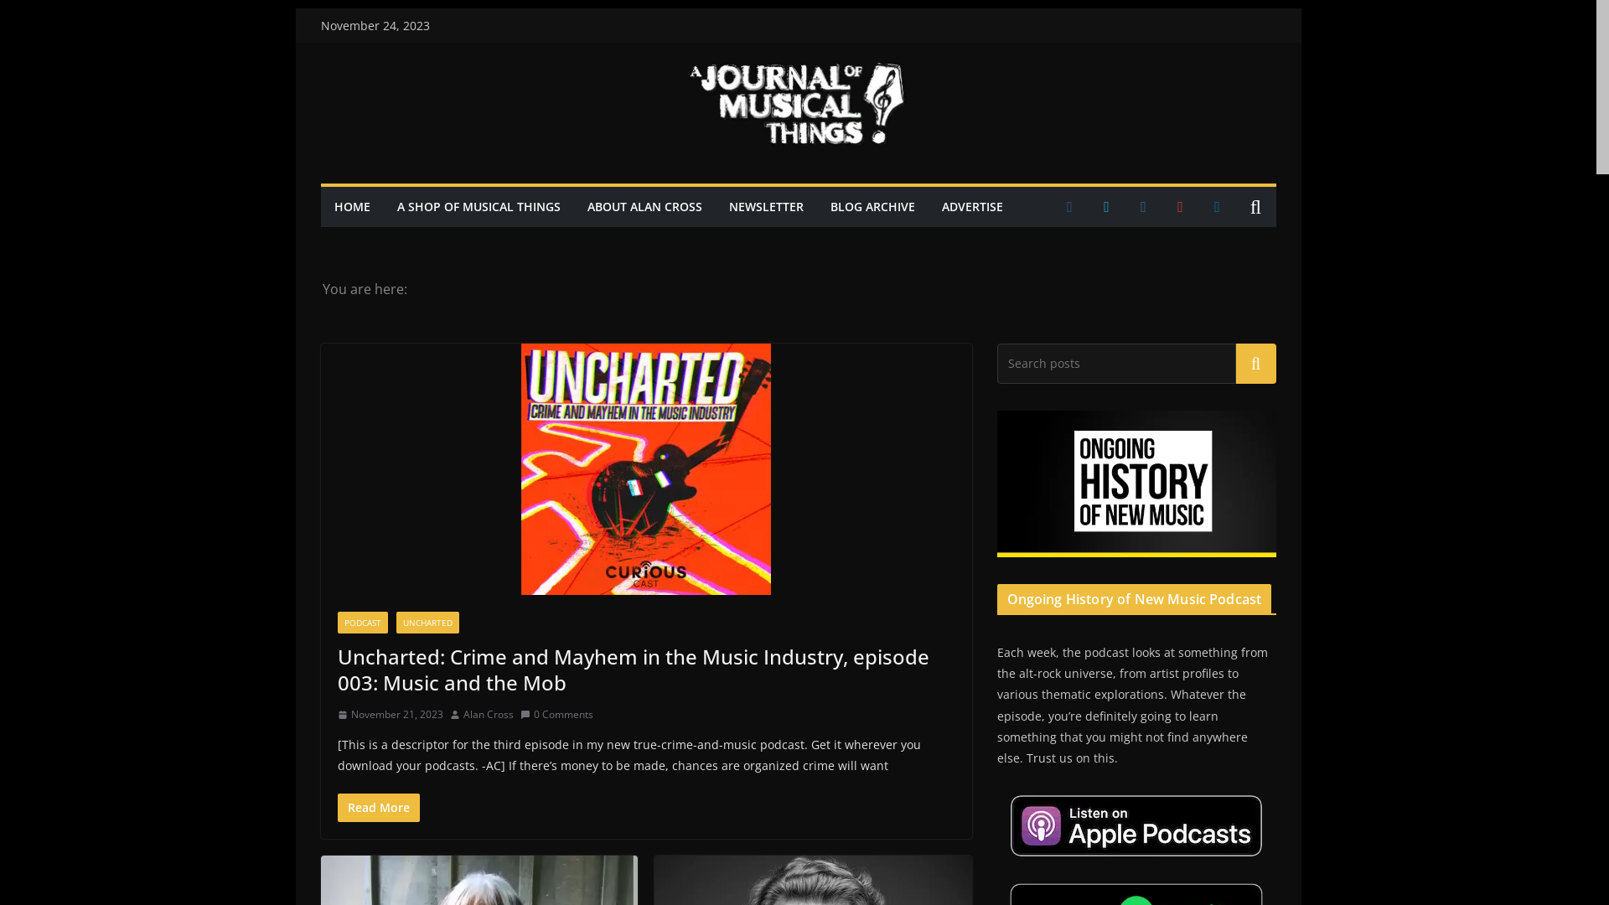  What do you see at coordinates (378, 808) in the screenshot?
I see `Read More` at bounding box center [378, 808].